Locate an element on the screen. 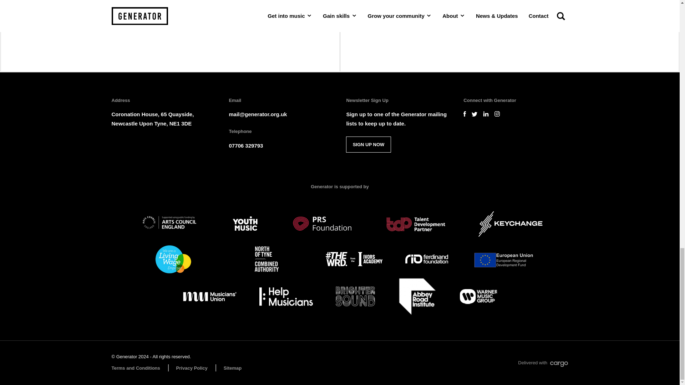  SIGN UP NOW is located at coordinates (368, 144).